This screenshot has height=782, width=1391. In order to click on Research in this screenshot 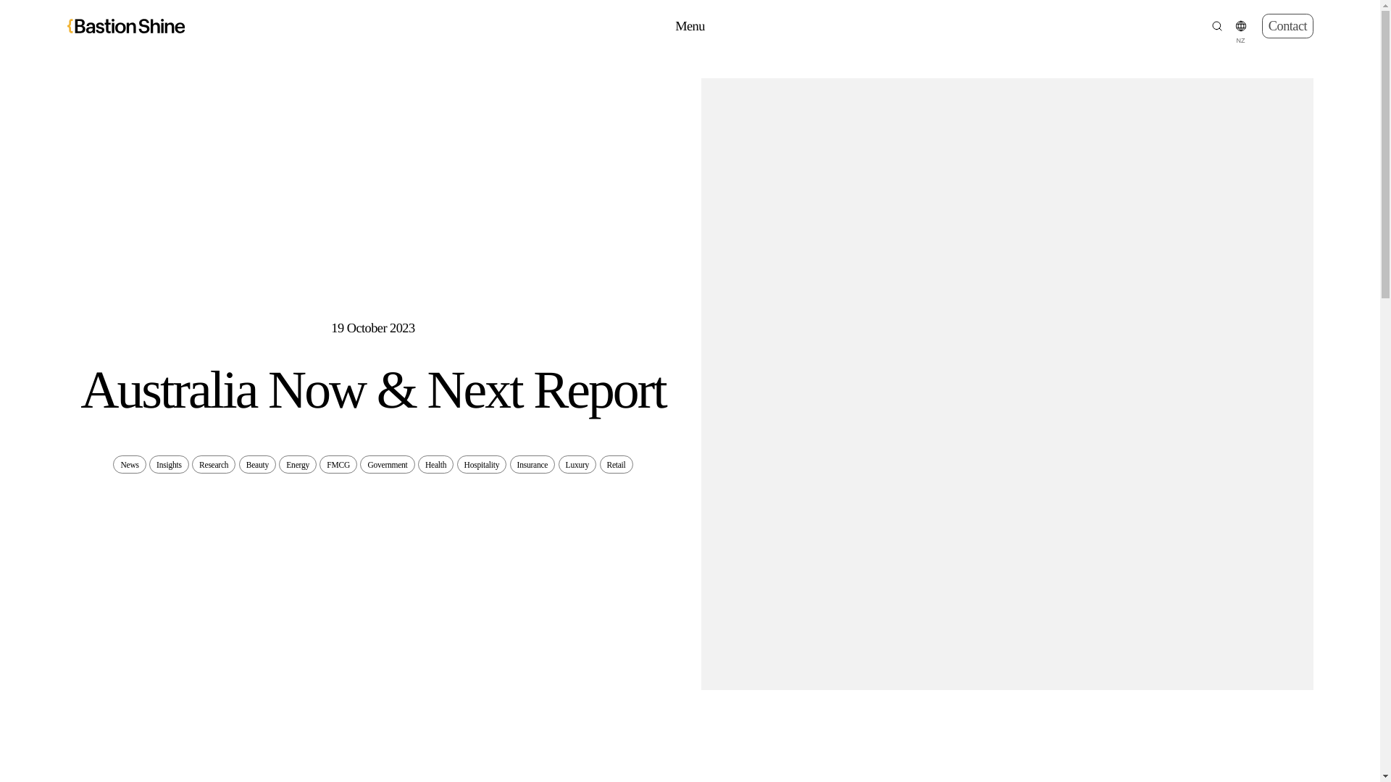, I will do `click(213, 464)`.